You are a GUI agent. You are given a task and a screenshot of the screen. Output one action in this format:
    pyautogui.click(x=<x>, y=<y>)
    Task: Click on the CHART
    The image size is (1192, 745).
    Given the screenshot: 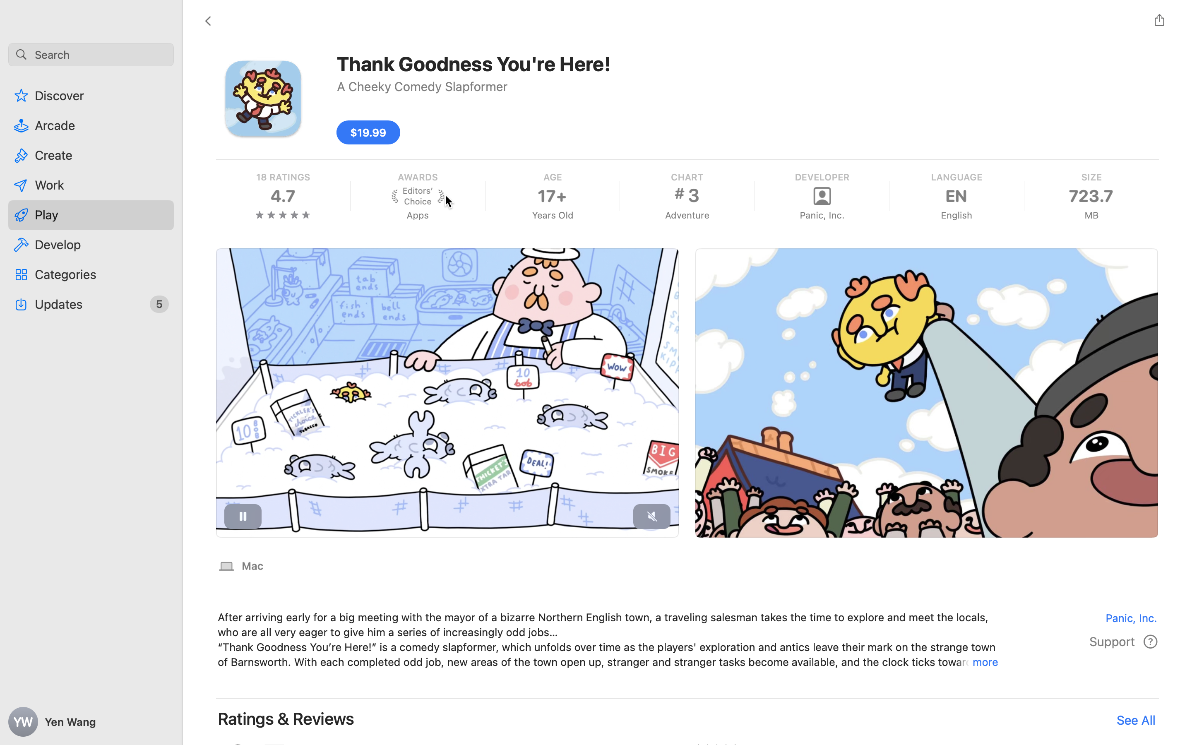 What is the action you would take?
    pyautogui.click(x=687, y=177)
    